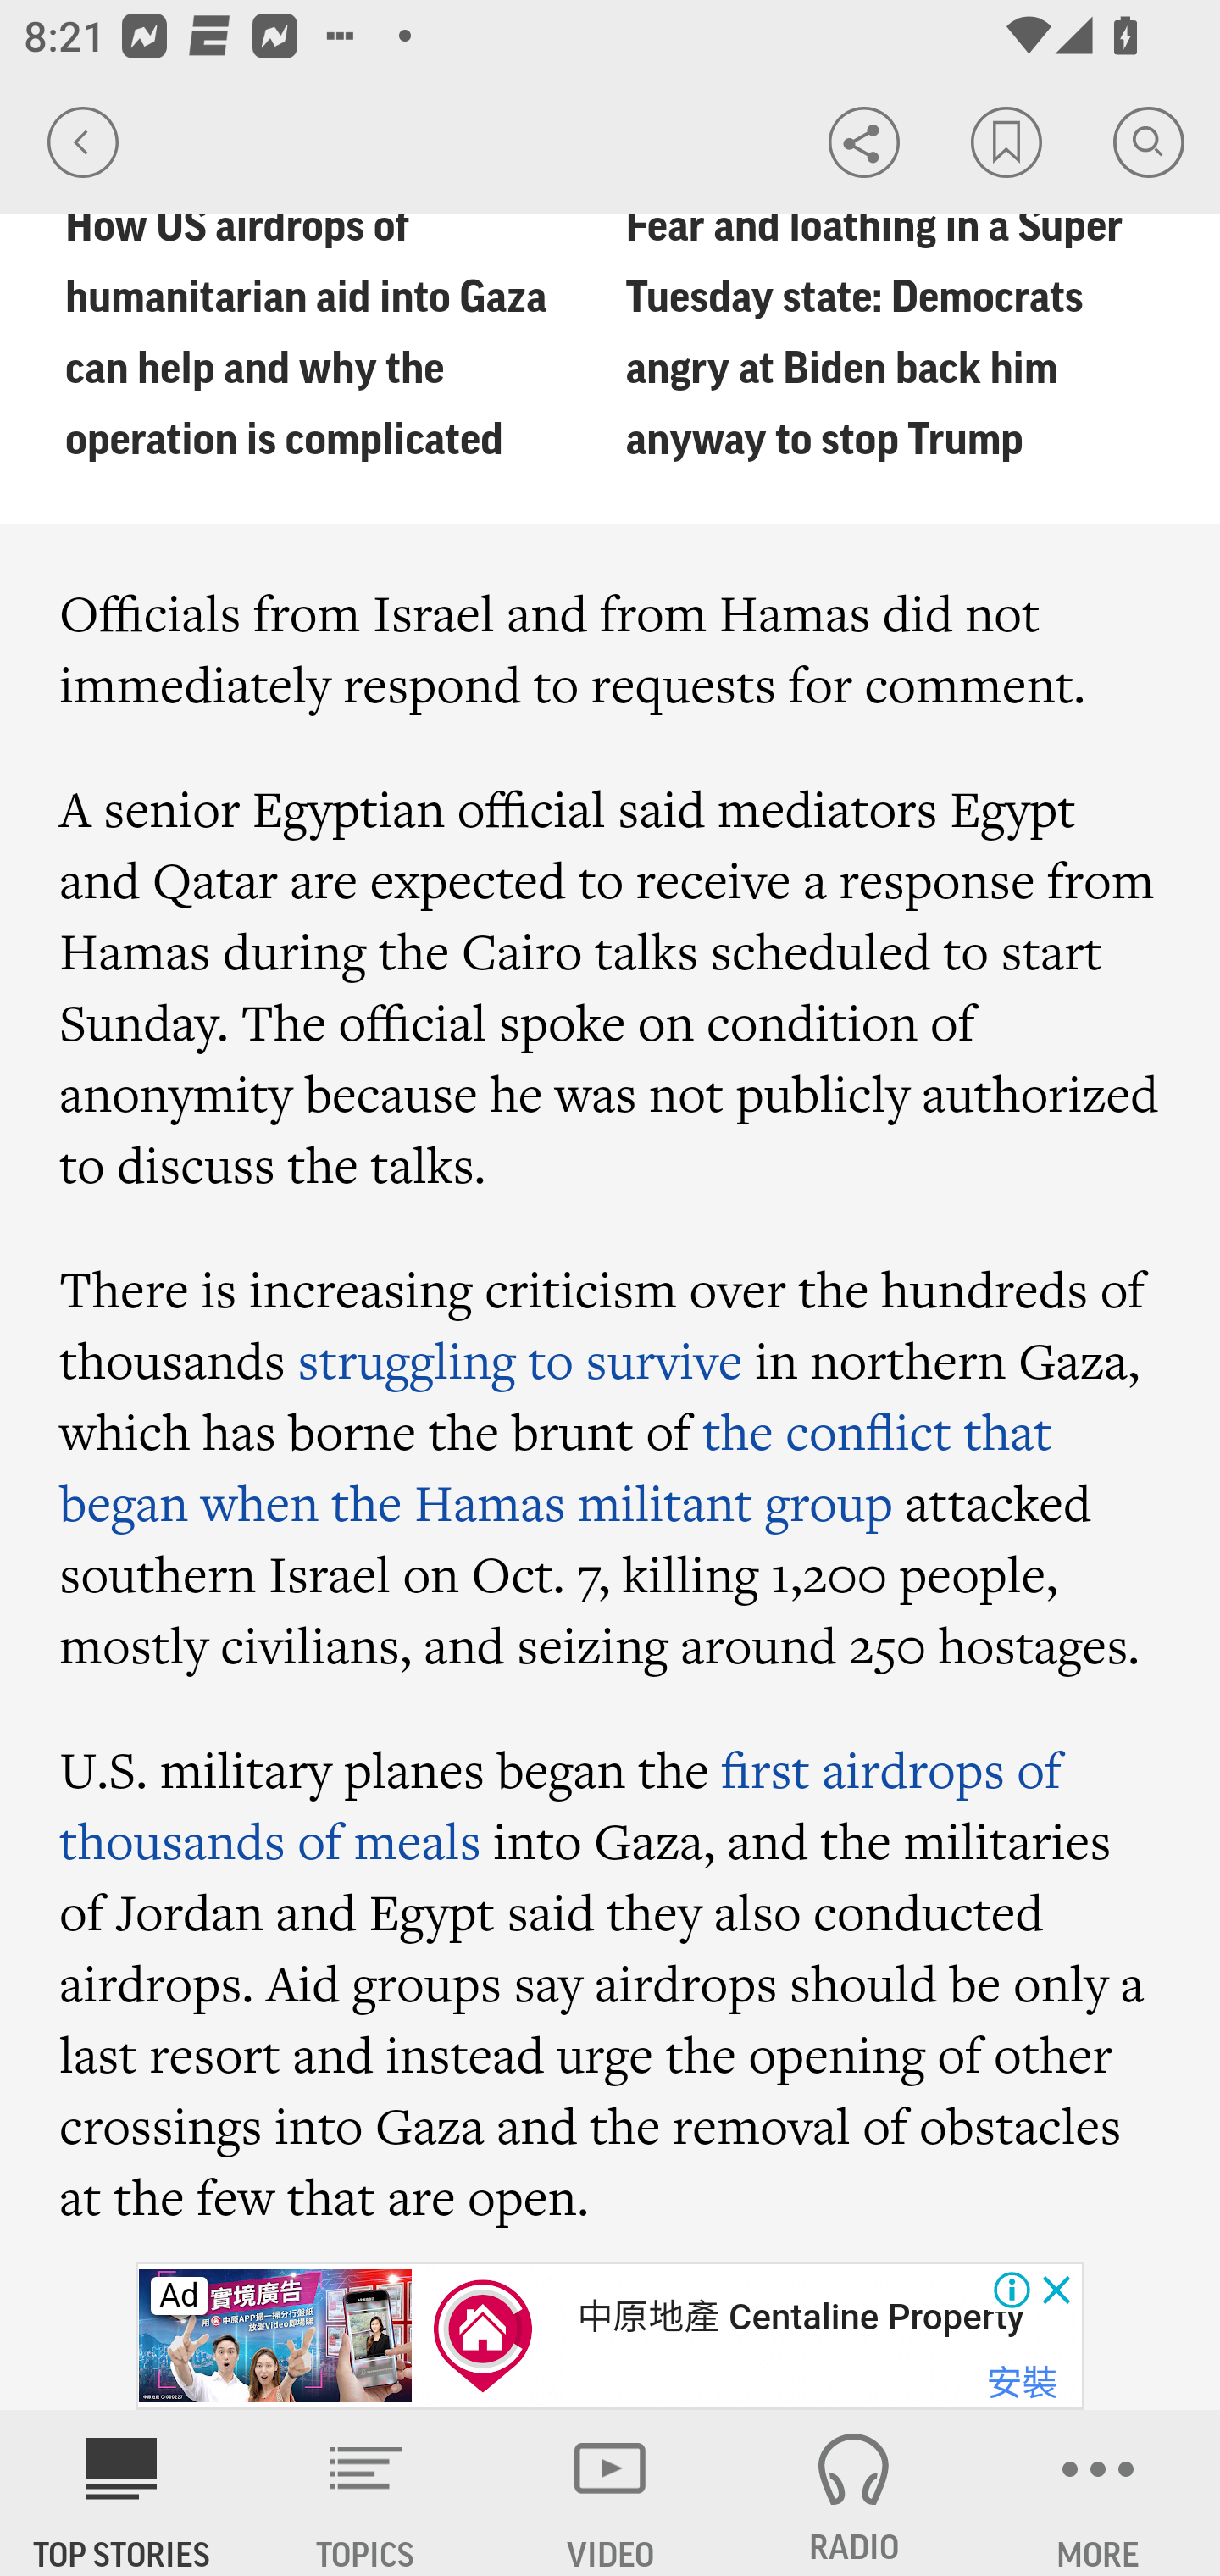 This screenshot has height=2576, width=1220. Describe the element at coordinates (561, 1804) in the screenshot. I see `first airdrops of thousands of meals` at that location.